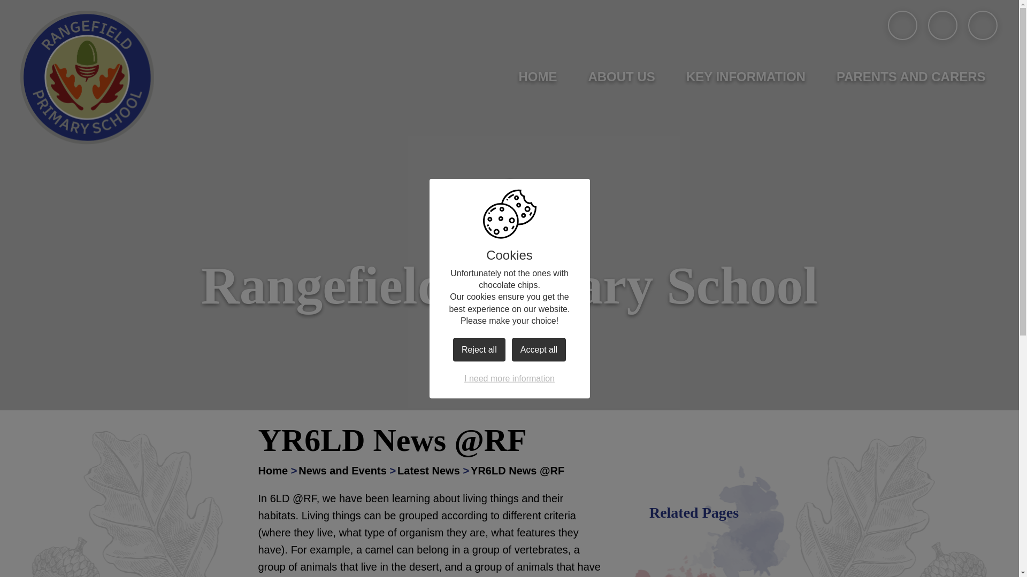 The image size is (1027, 577). What do you see at coordinates (622, 77) in the screenshot?
I see `ABOUT US` at bounding box center [622, 77].